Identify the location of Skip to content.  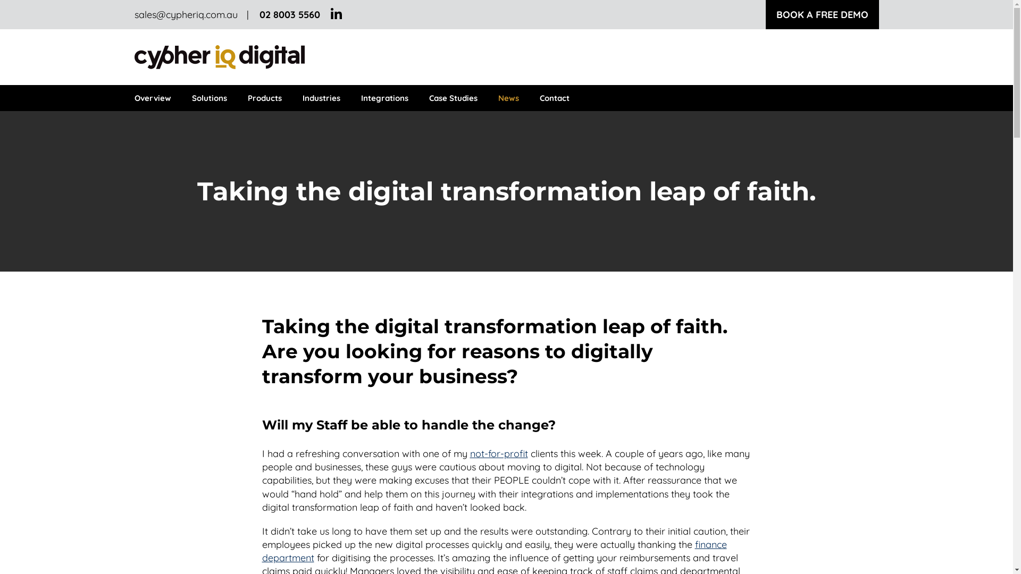
(0, 0).